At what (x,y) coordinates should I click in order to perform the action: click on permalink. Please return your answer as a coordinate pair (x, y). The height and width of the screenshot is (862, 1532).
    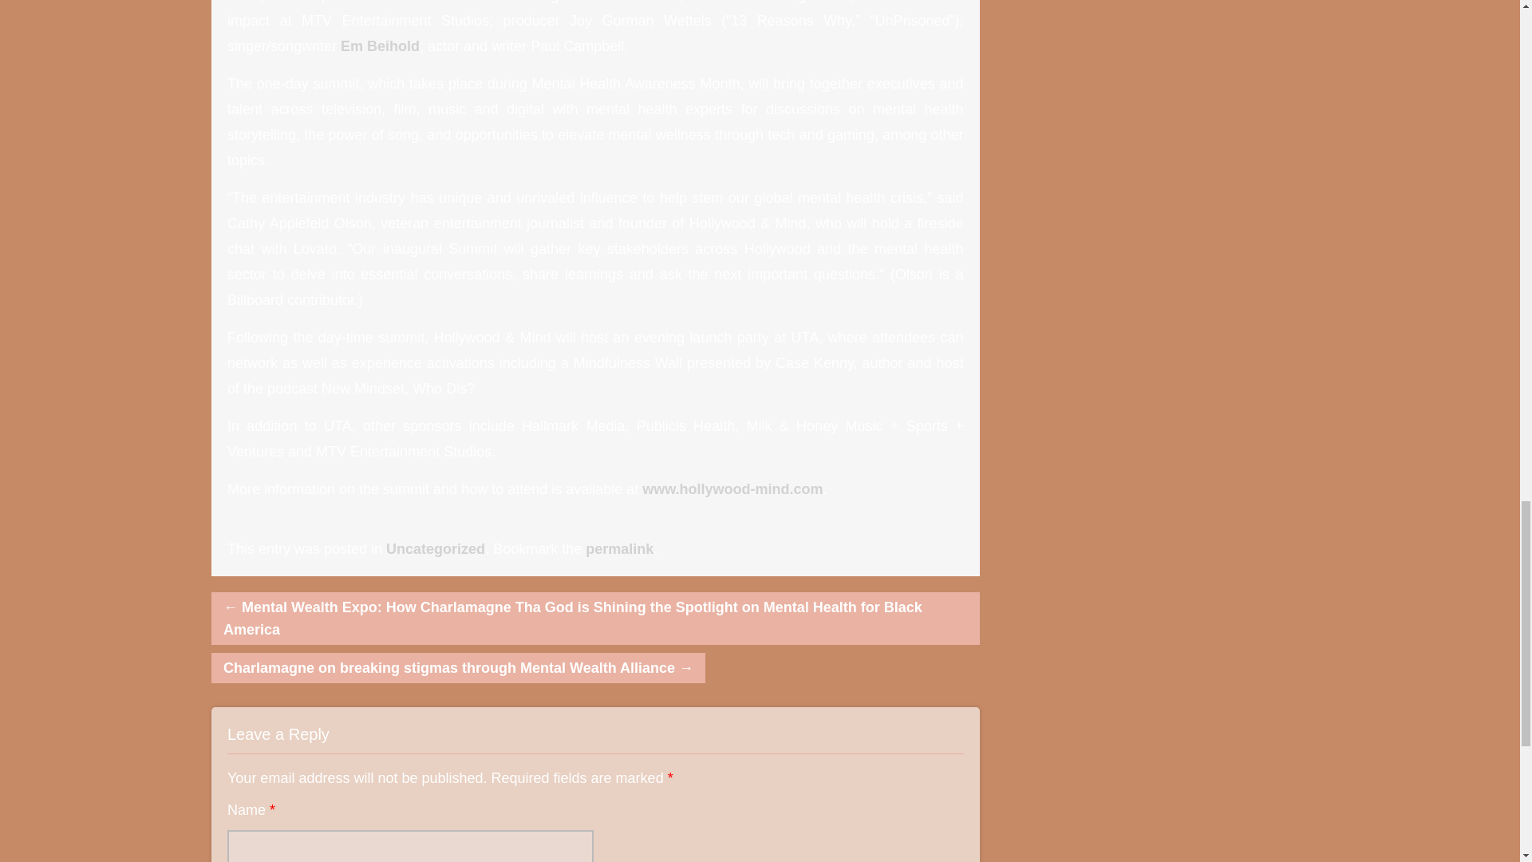
    Looking at the image, I should click on (619, 549).